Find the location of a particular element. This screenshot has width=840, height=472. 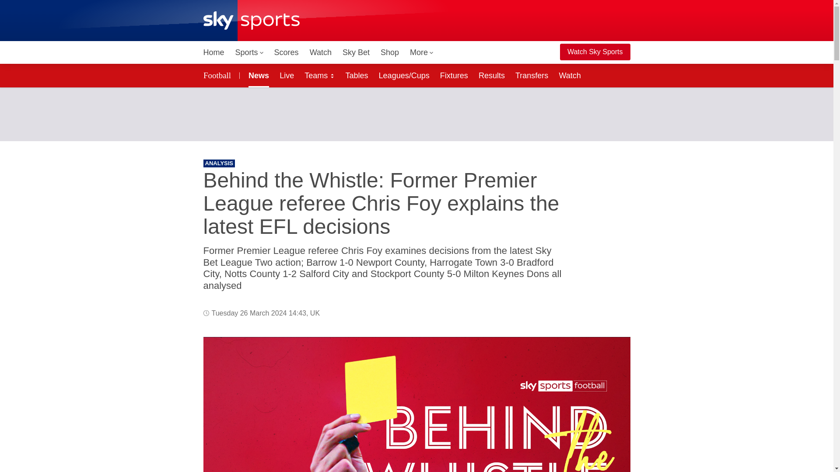

Shop is located at coordinates (389, 52).